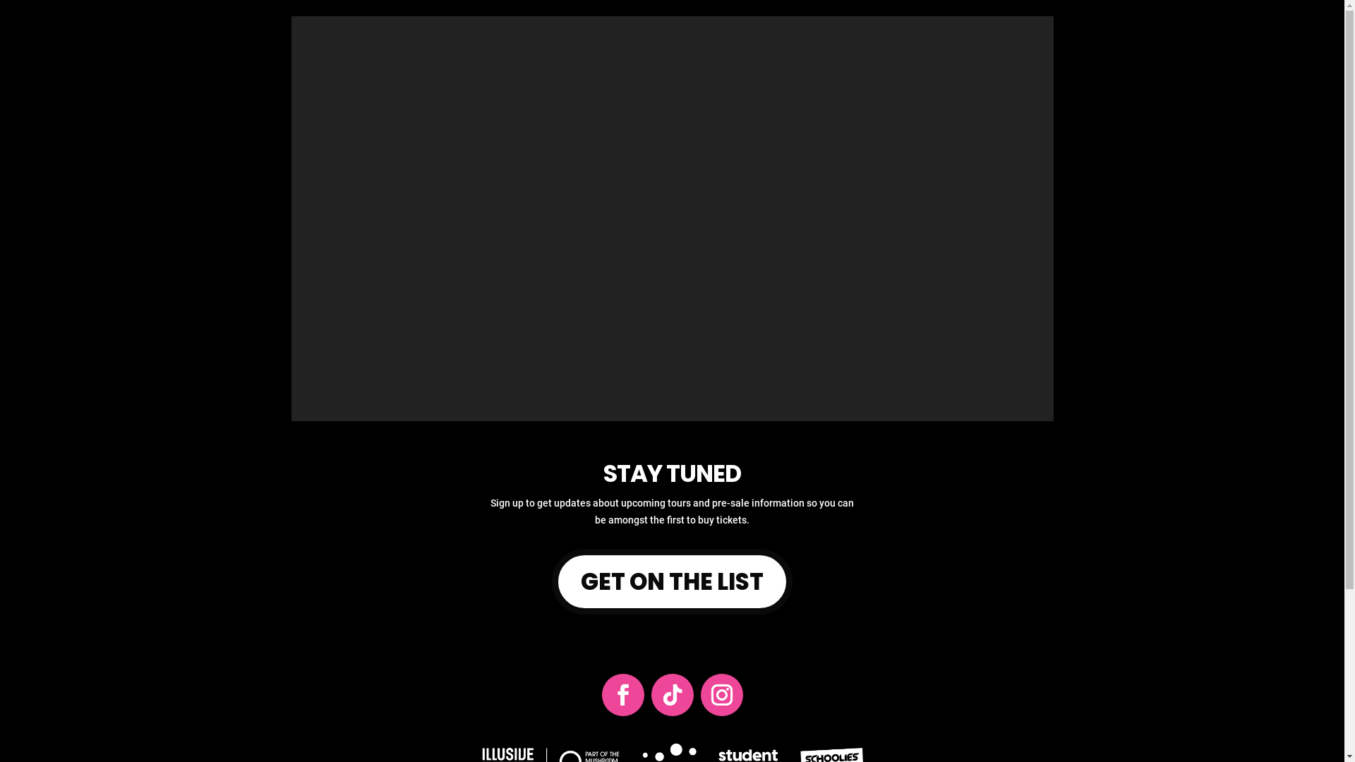  I want to click on Follow on Instagram, so click(722, 695).